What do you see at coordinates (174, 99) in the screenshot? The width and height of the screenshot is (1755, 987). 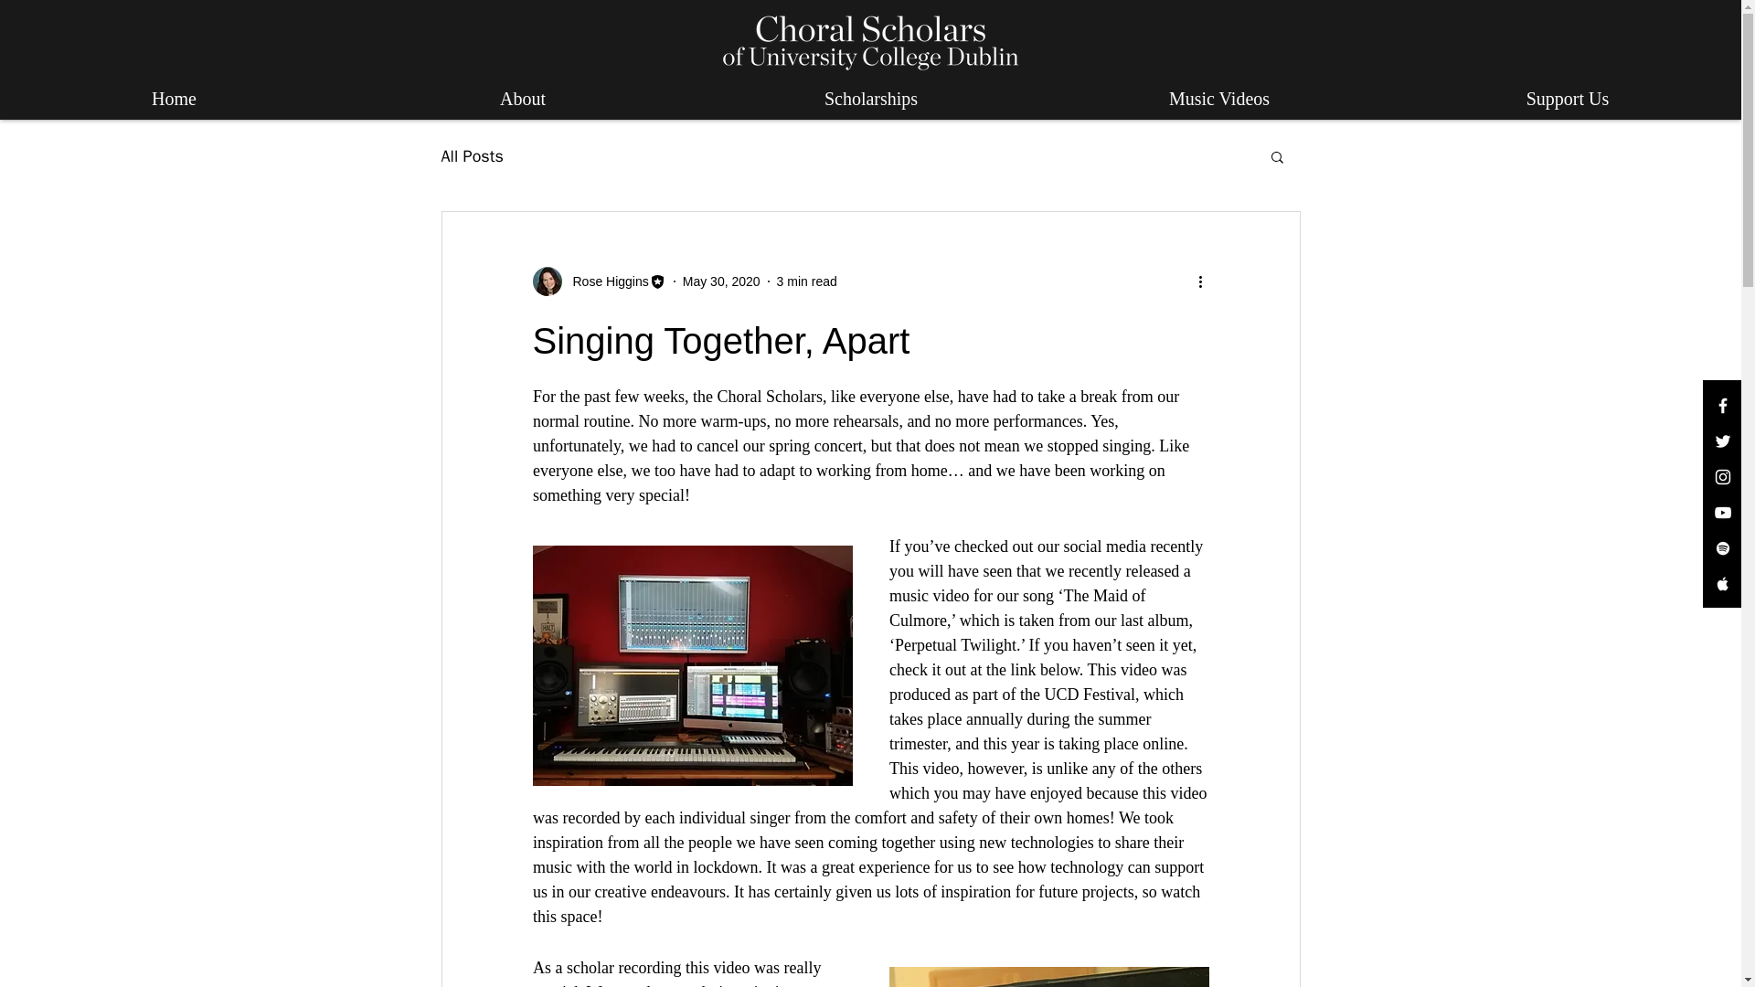 I see `Home` at bounding box center [174, 99].